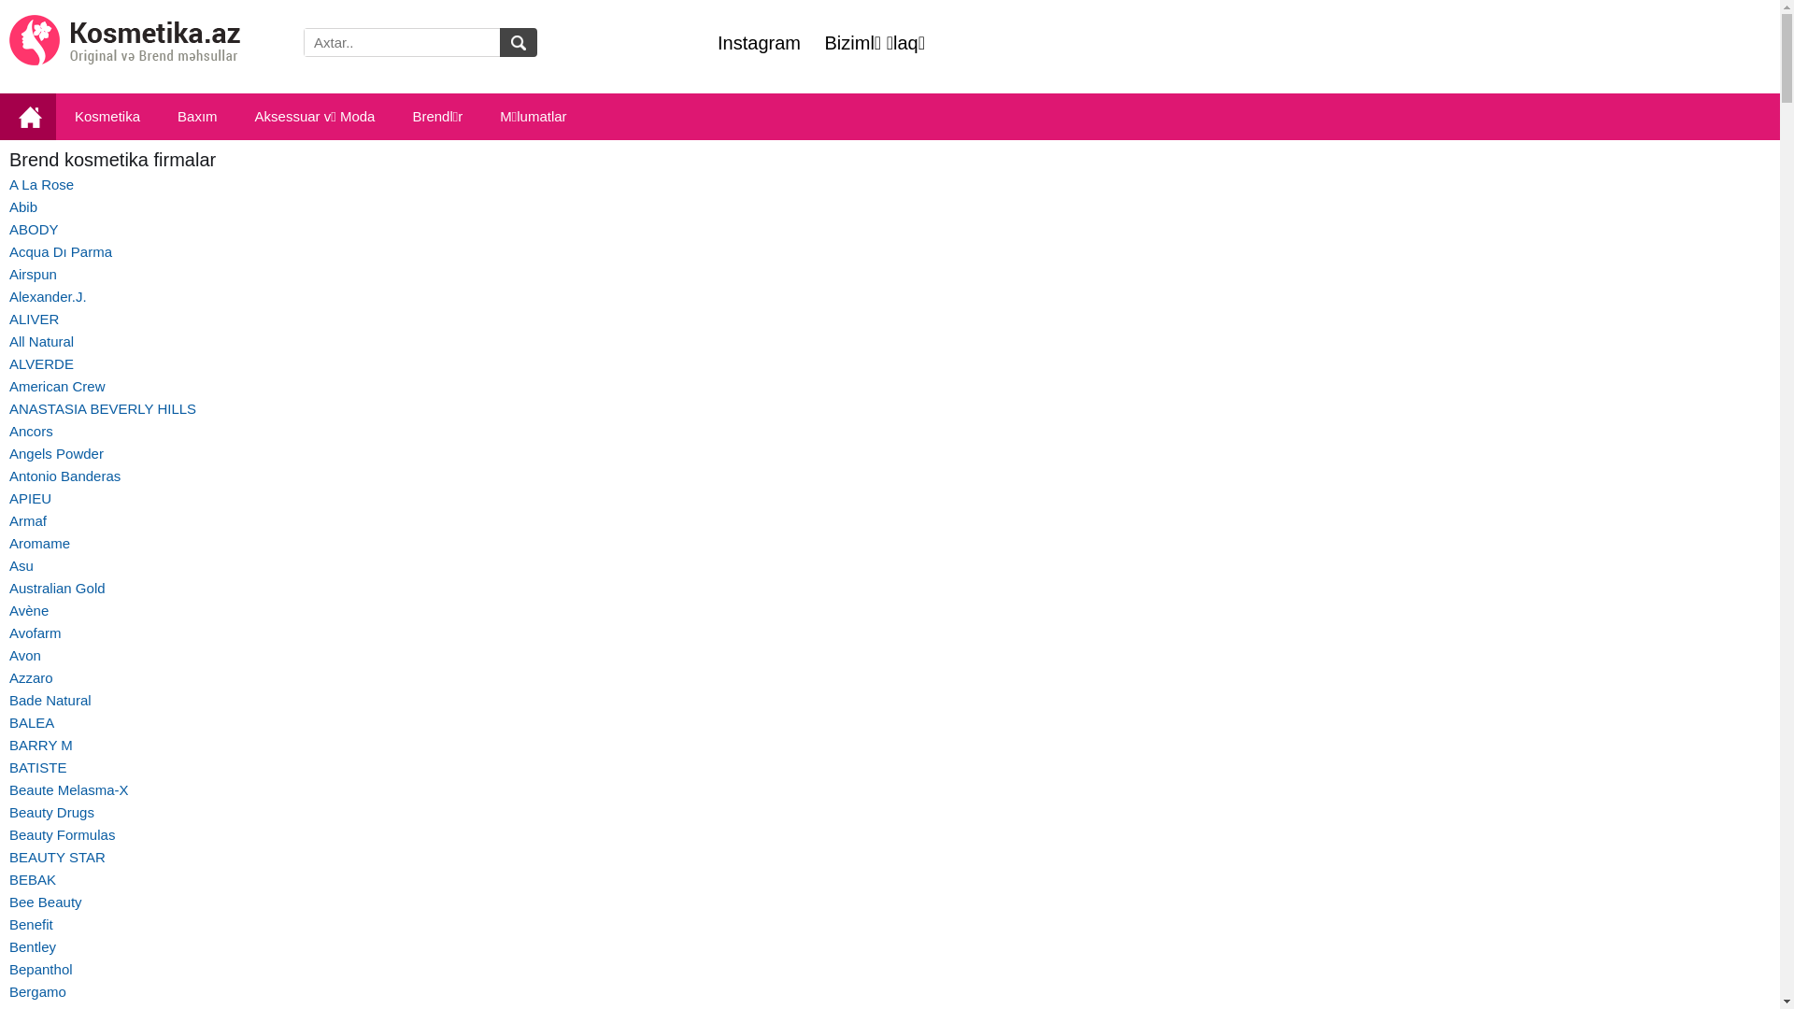 This screenshot has height=1009, width=1794. I want to click on ABODY, so click(34, 230).